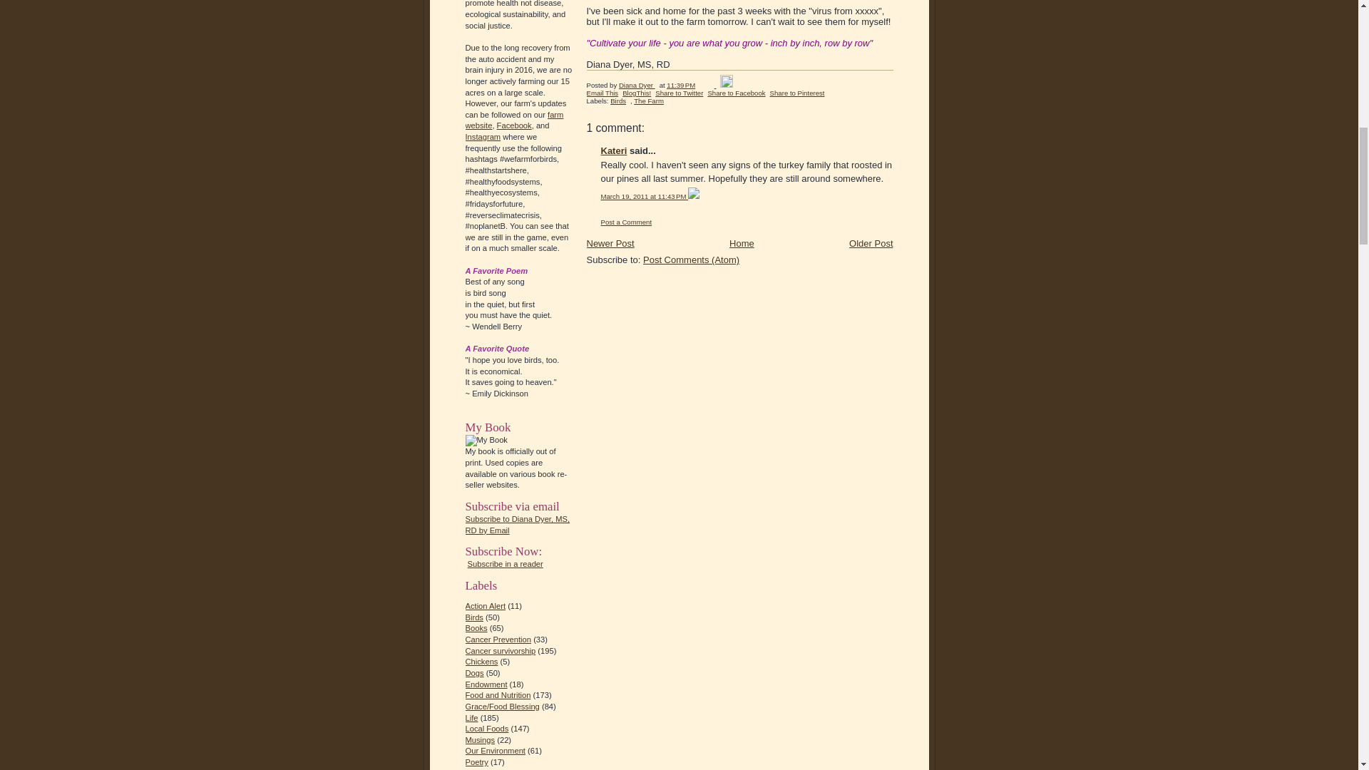 The image size is (1369, 770). I want to click on Facebook, so click(514, 125).